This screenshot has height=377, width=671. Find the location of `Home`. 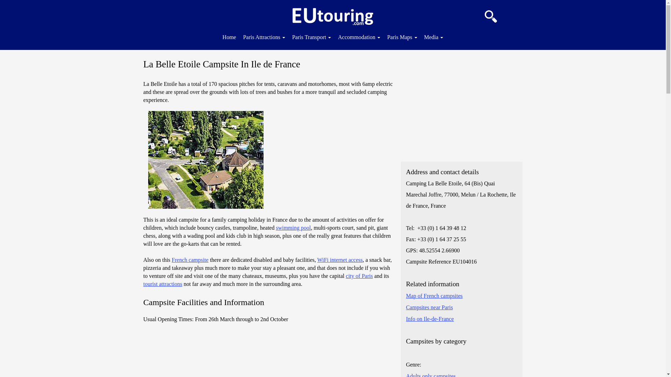

Home is located at coordinates (229, 36).